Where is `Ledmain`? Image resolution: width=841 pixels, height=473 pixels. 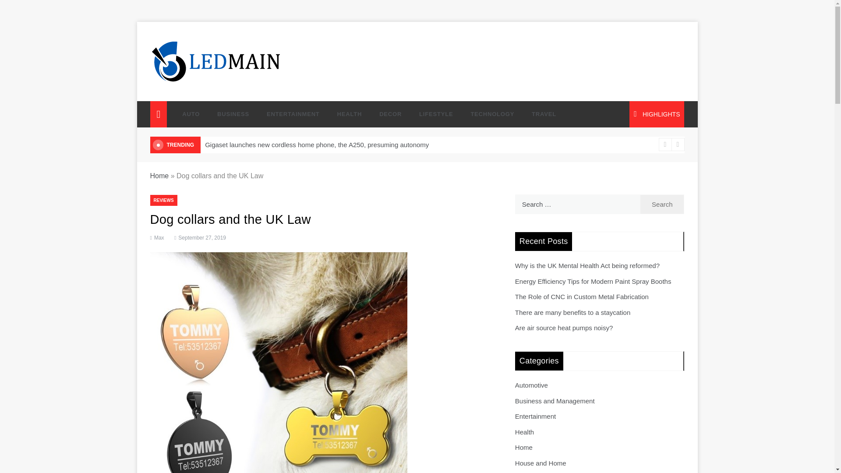 Ledmain is located at coordinates (174, 90).